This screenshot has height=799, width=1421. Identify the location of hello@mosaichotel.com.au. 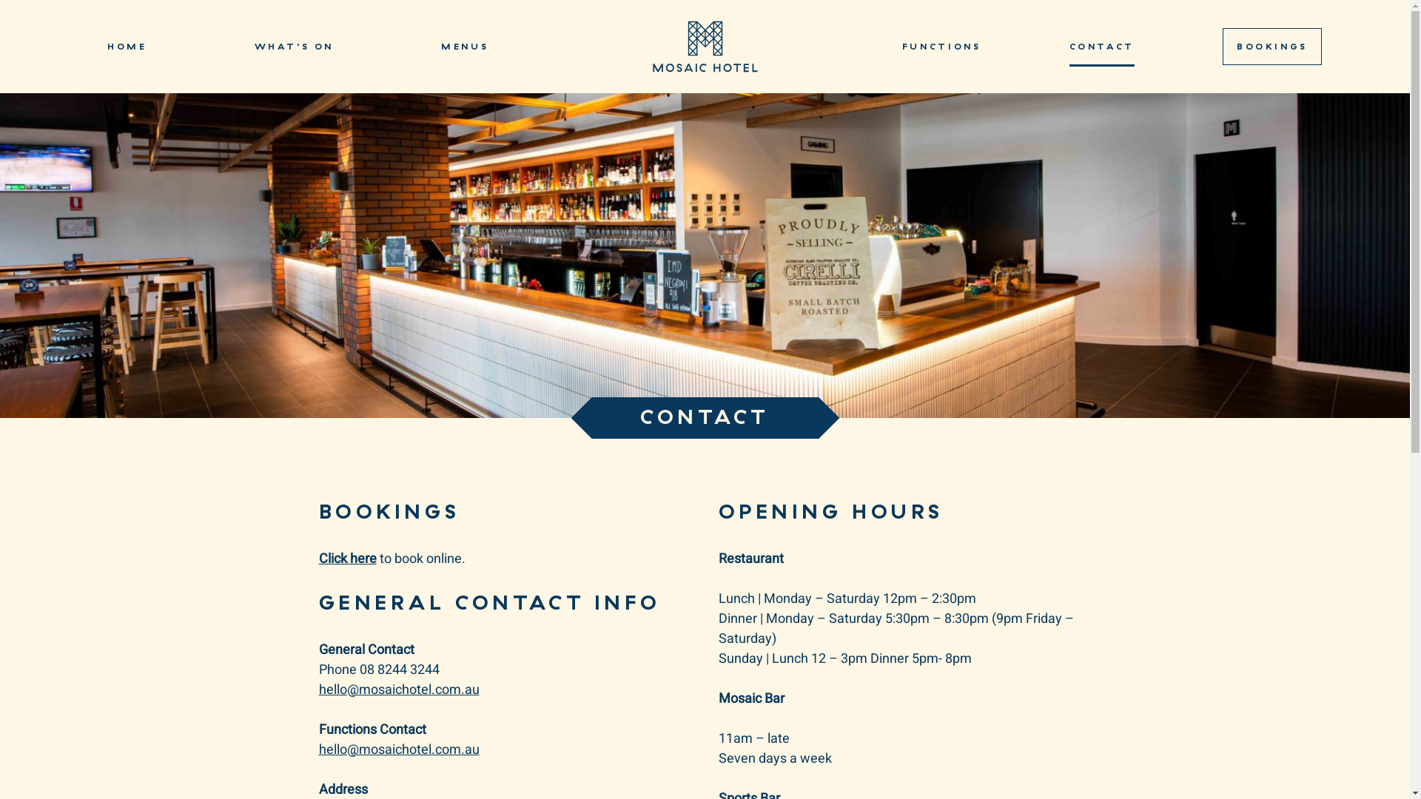
(398, 750).